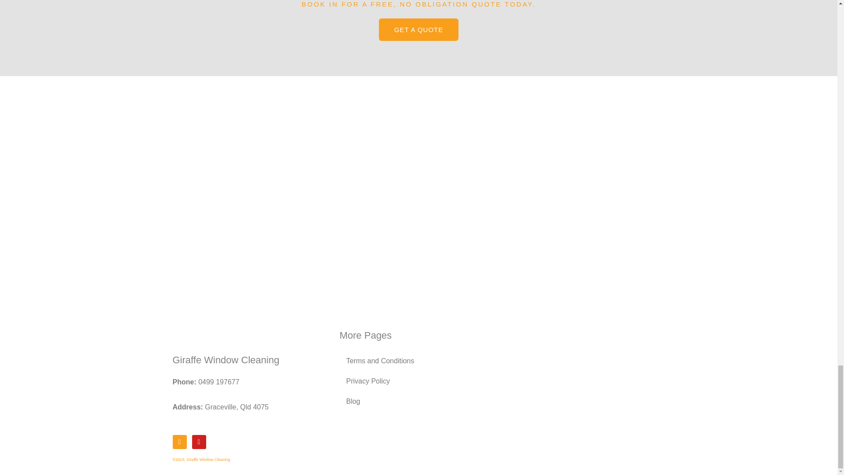 Image resolution: width=844 pixels, height=475 pixels. I want to click on Terms and Conditions, so click(418, 361).